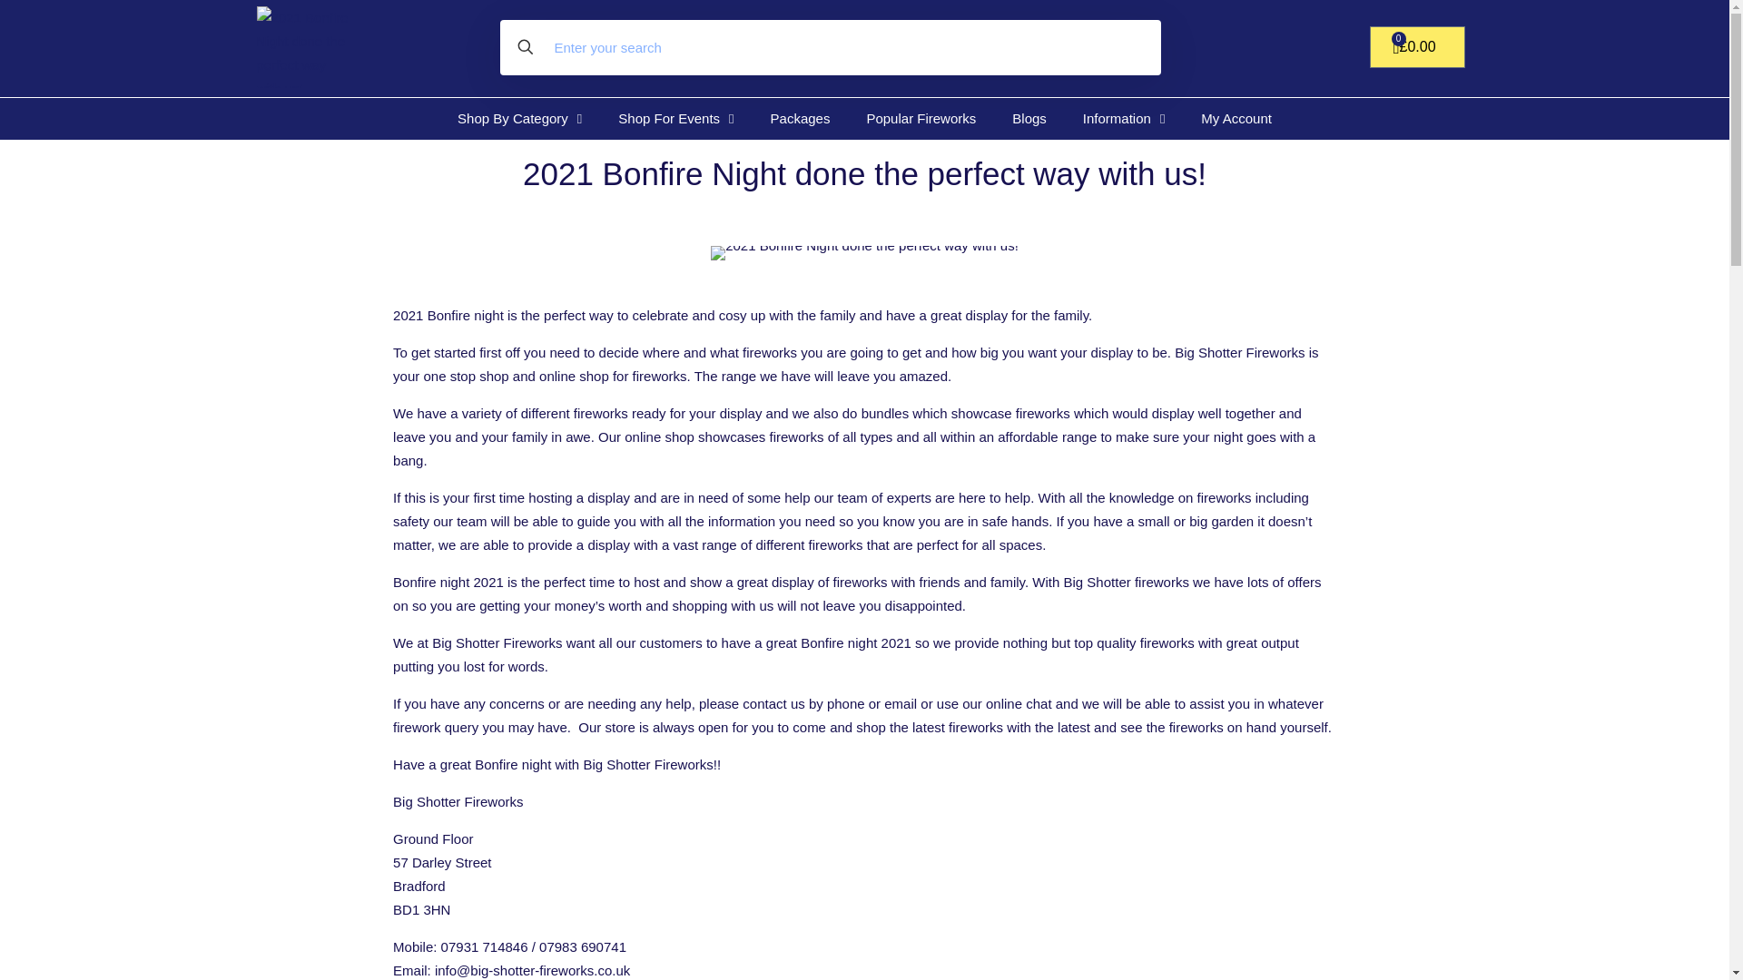  Describe the element at coordinates (864, 253) in the screenshot. I see `2021 Bonfire Night done the perfect way with us!` at that location.